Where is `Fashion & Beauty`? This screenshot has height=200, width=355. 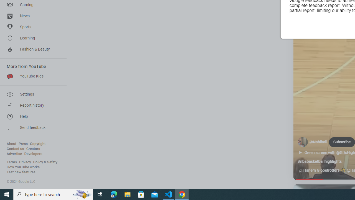 Fashion & Beauty is located at coordinates (32, 49).